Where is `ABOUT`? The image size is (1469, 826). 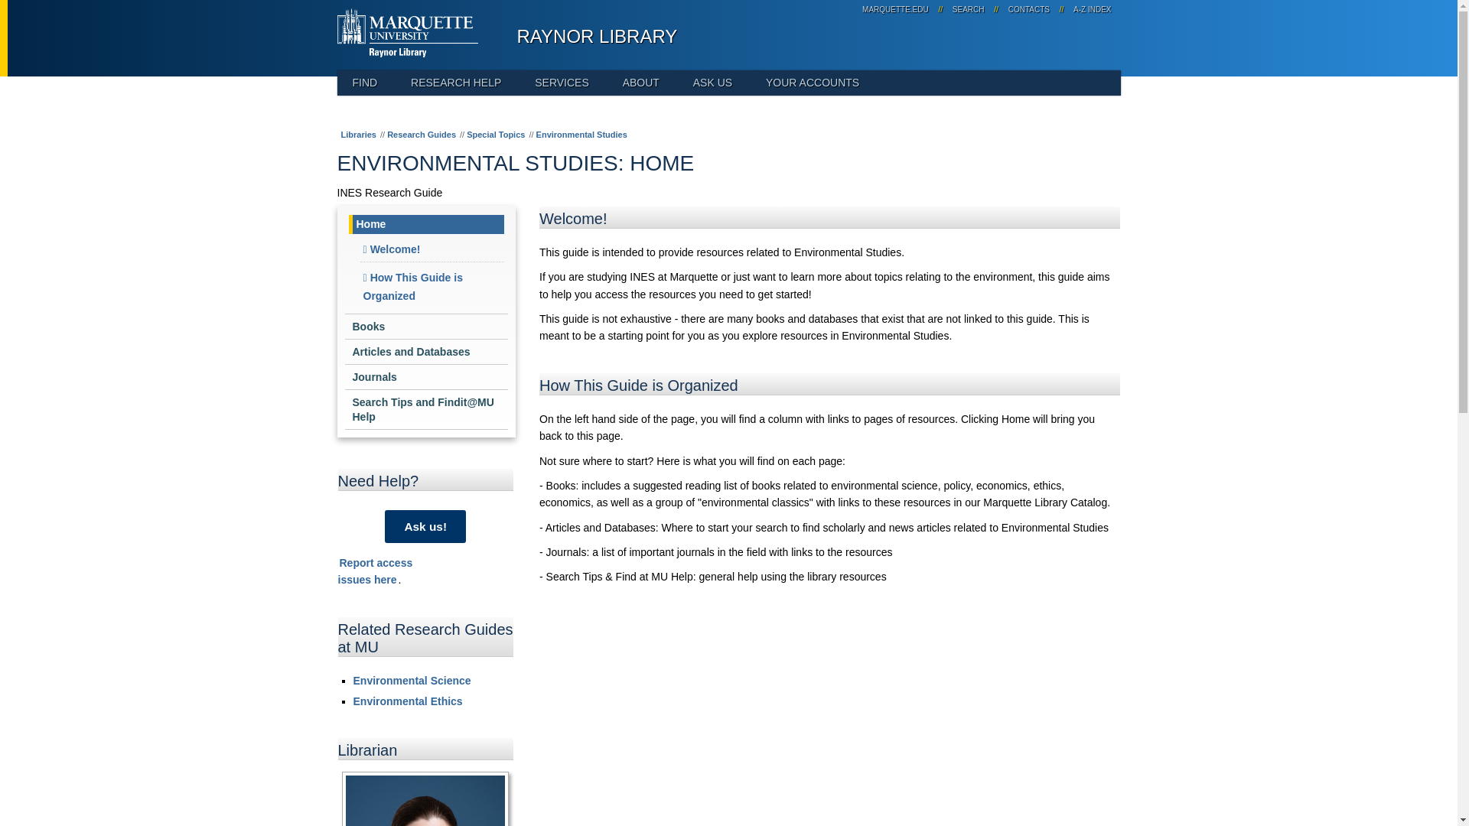 ABOUT is located at coordinates (641, 83).